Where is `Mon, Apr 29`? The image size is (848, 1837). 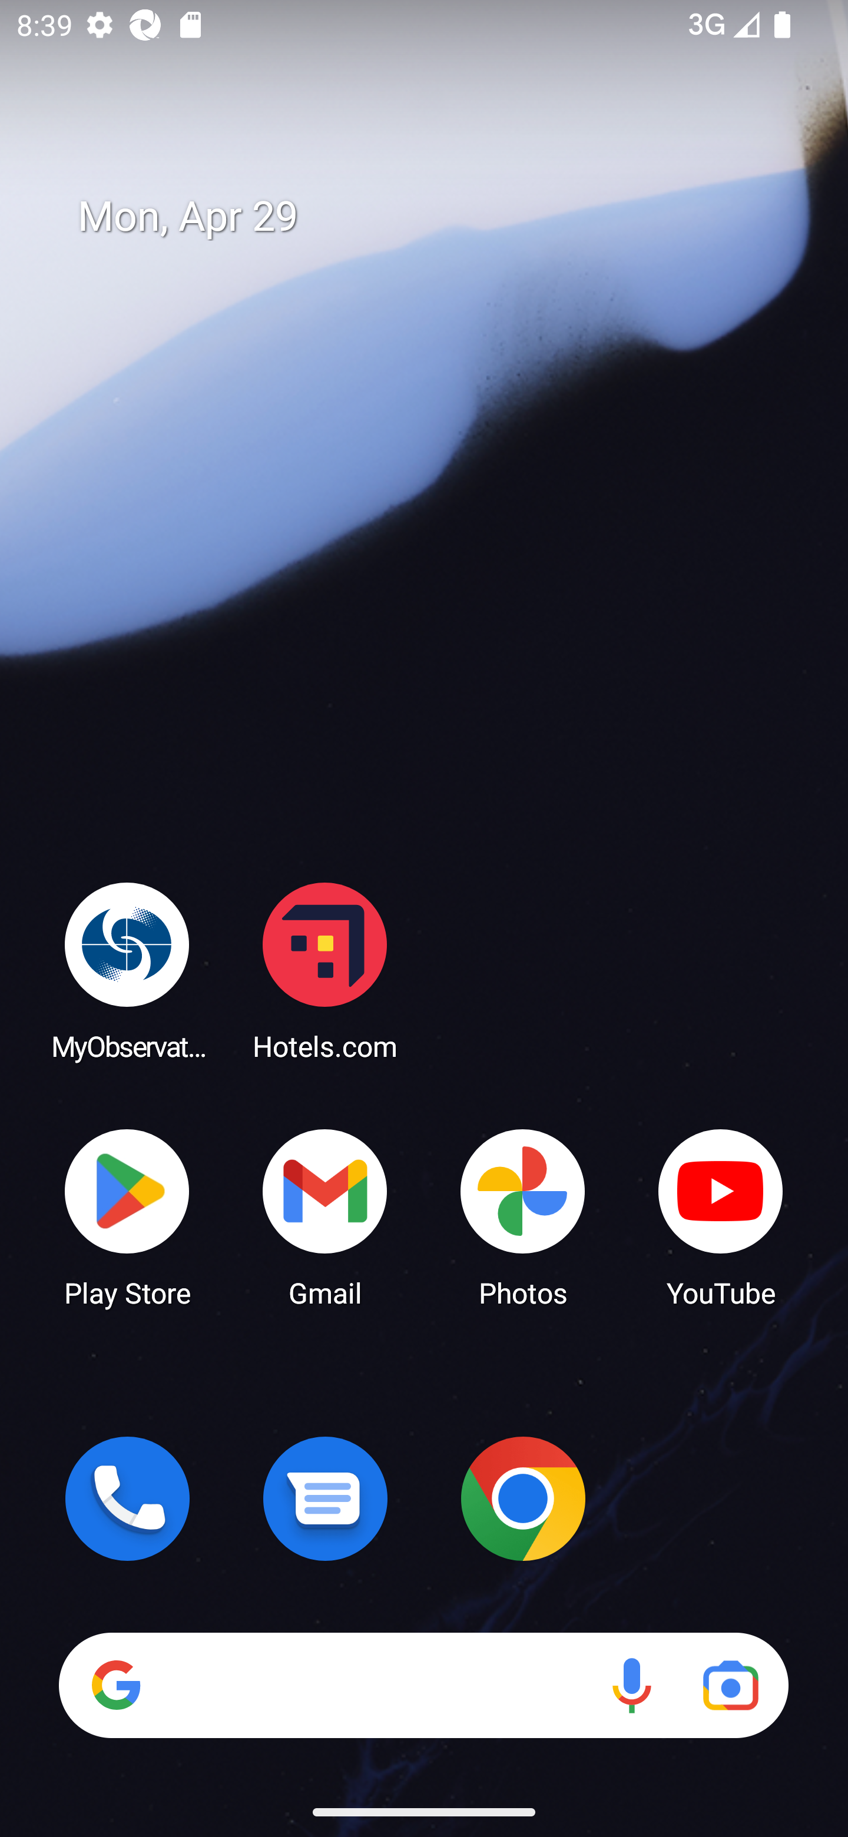 Mon, Apr 29 is located at coordinates (440, 217).